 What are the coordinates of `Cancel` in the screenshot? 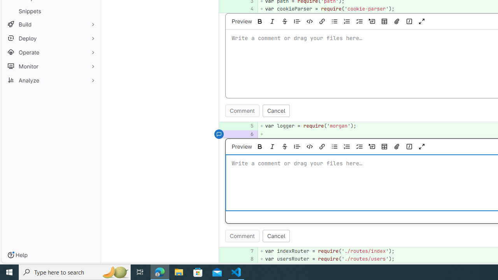 It's located at (276, 236).